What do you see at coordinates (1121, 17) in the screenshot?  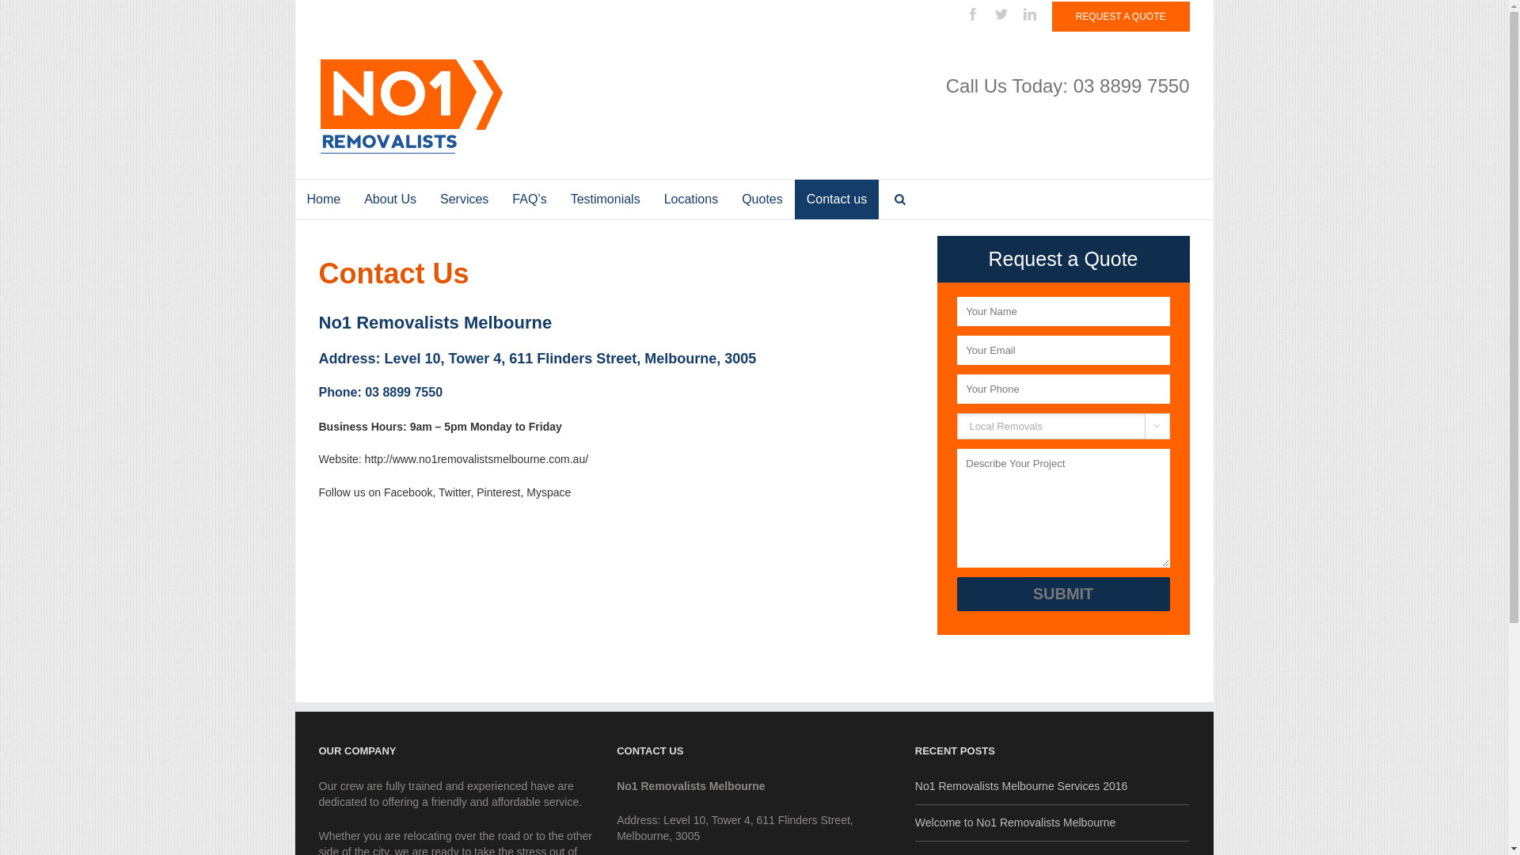 I see `REQUEST A QUOTE` at bounding box center [1121, 17].